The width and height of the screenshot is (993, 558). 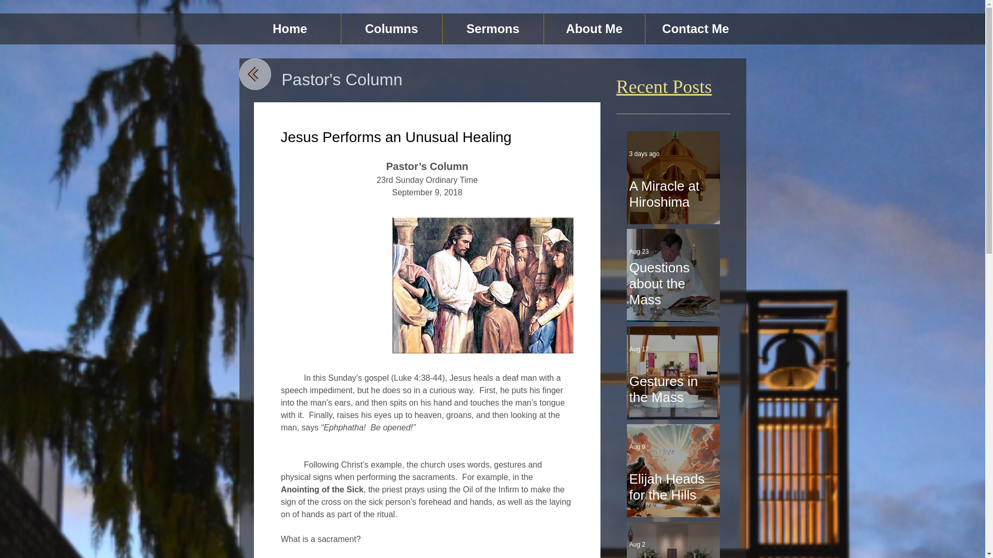 What do you see at coordinates (696, 29) in the screenshot?
I see `Contact Me` at bounding box center [696, 29].